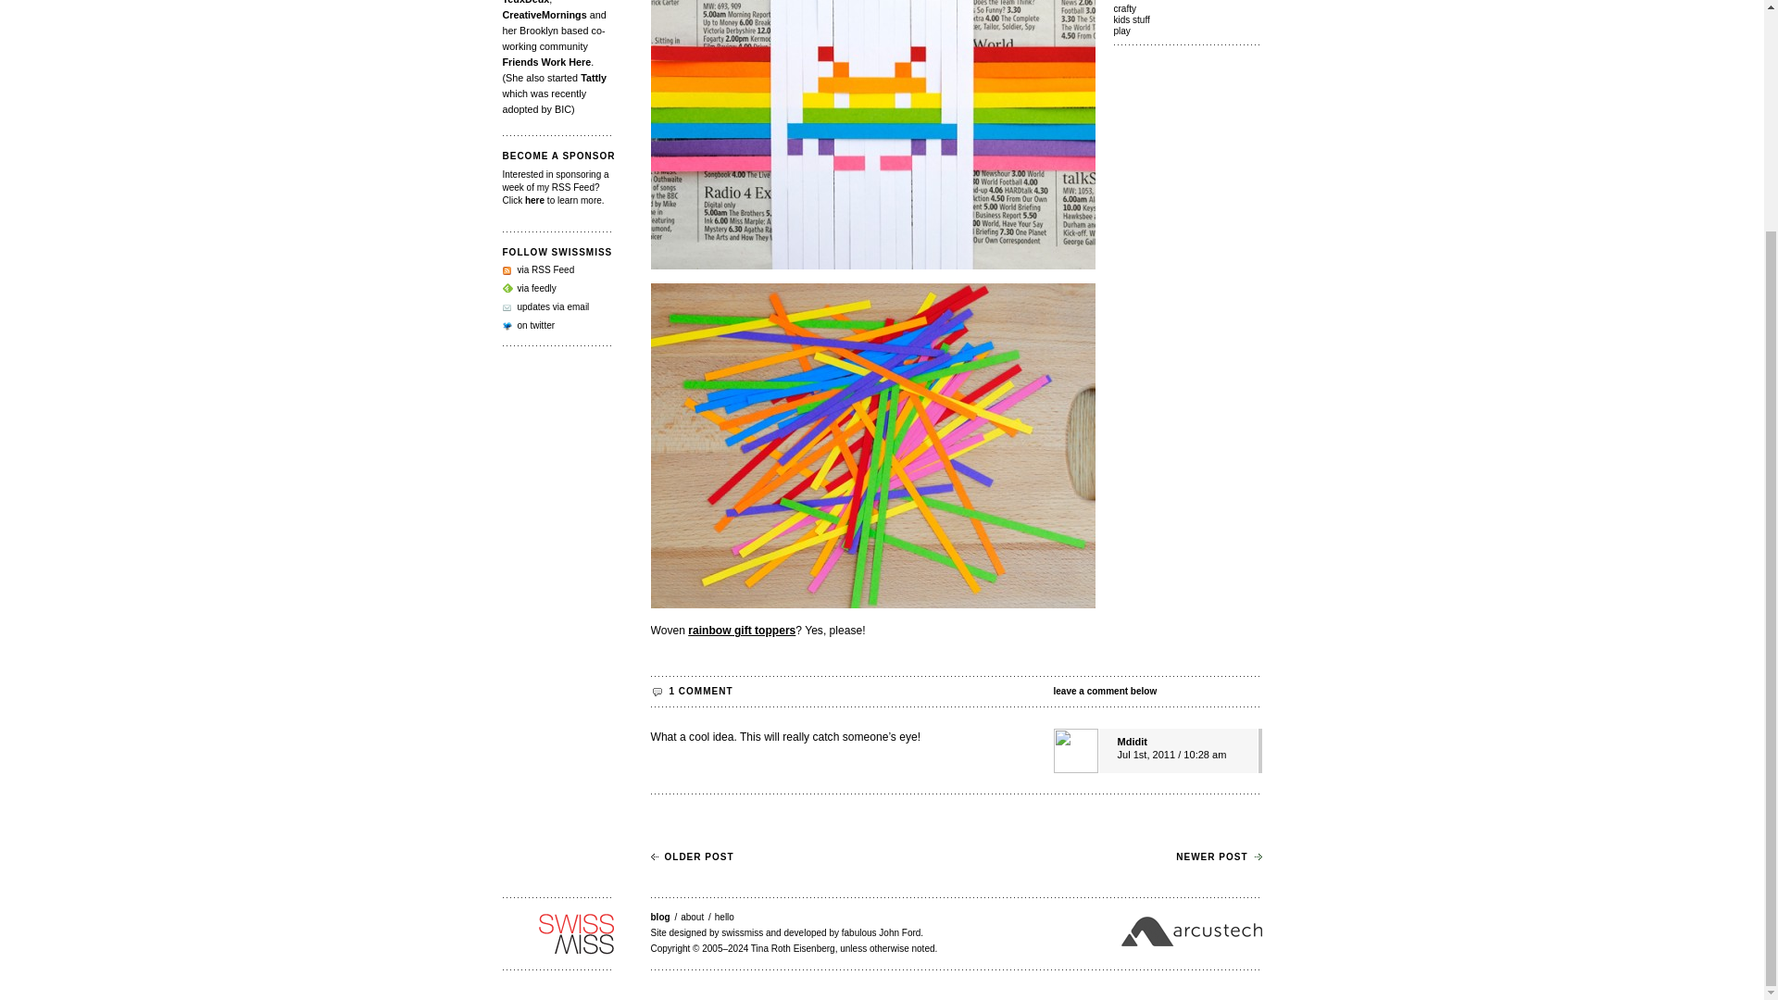  I want to click on Arcustech, so click(1190, 931).